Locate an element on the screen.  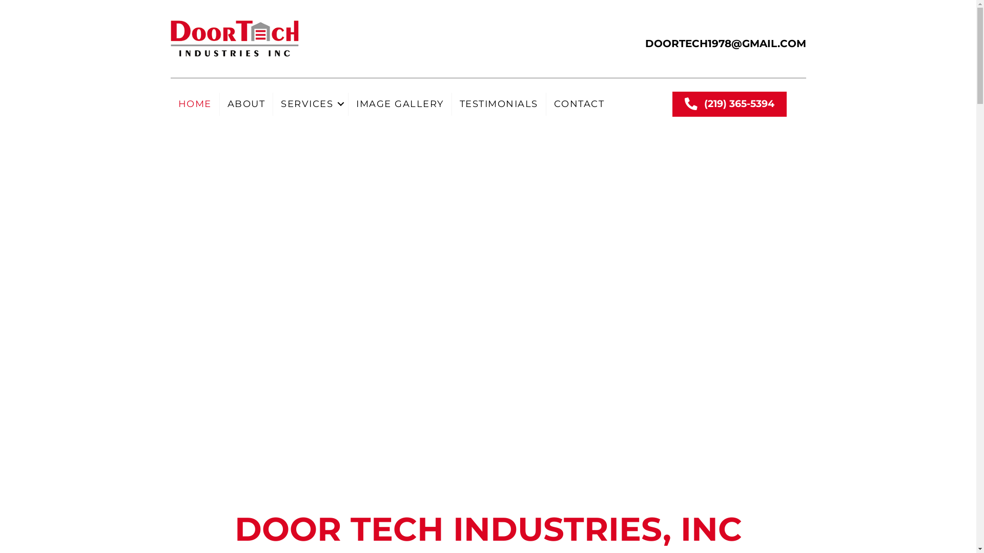
SERVICES is located at coordinates (311, 104).